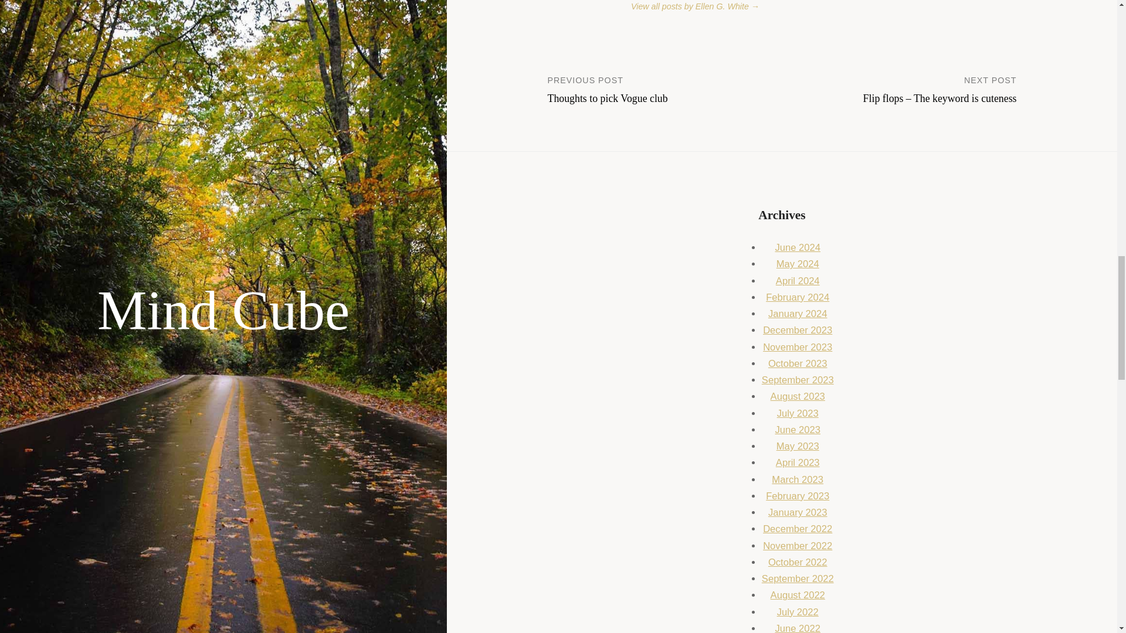 The height and width of the screenshot is (633, 1126). I want to click on March 2023, so click(665, 89).